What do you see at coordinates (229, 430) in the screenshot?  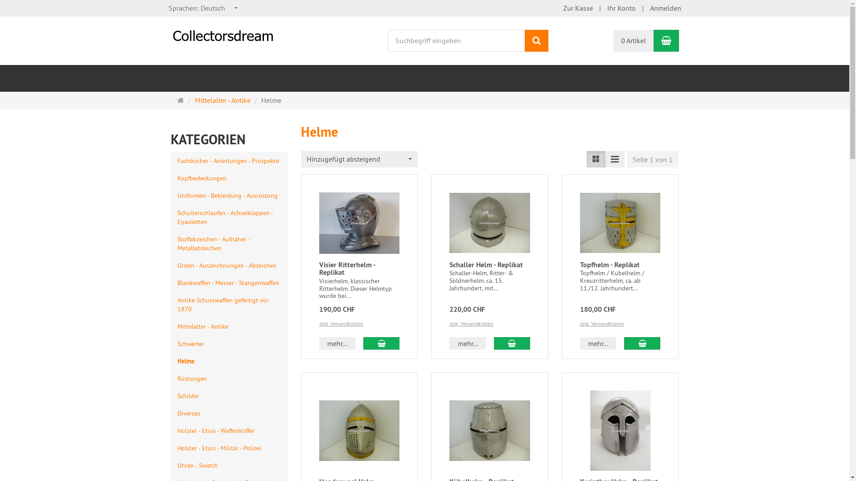 I see `Holster - Etuis - Waffenkoffer` at bounding box center [229, 430].